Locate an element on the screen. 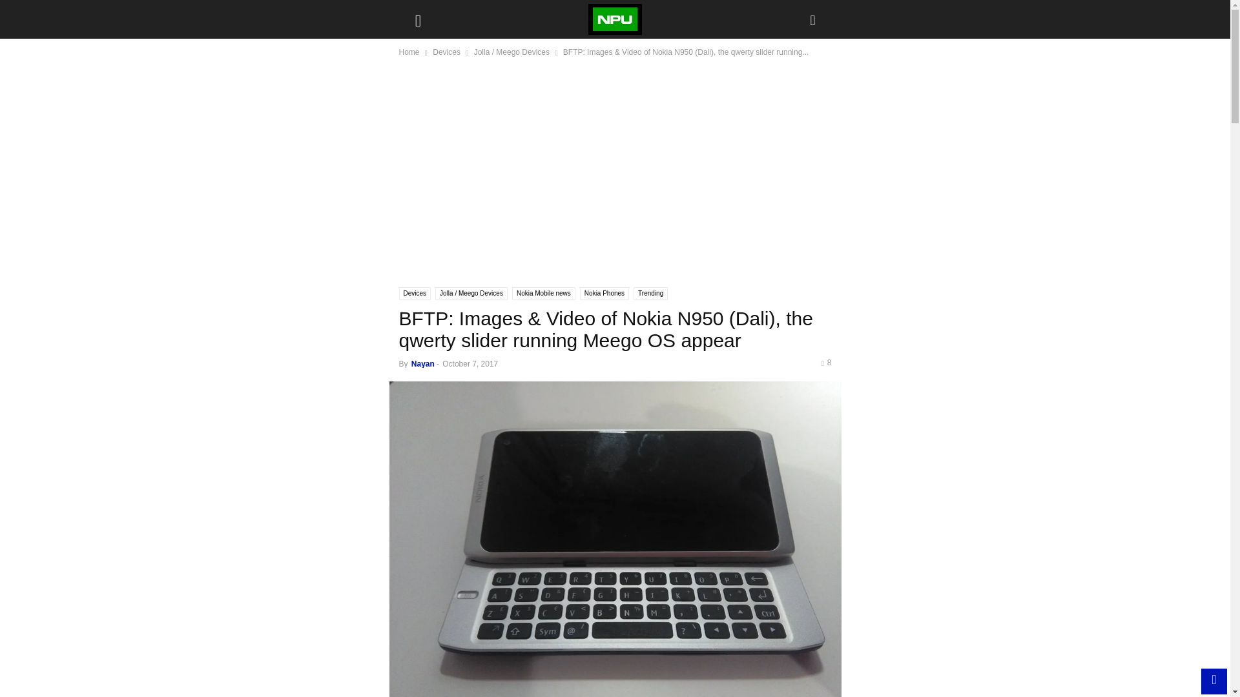 This screenshot has width=1240, height=697. Nokiapoweruser logo is located at coordinates (614, 19).